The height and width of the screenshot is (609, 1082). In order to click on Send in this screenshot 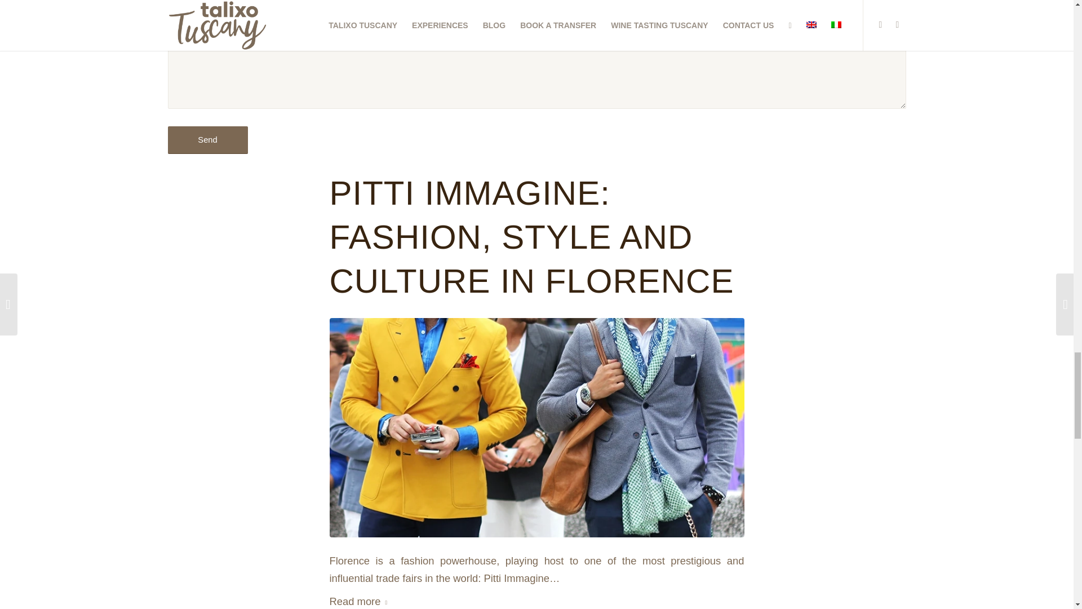, I will do `click(207, 140)`.